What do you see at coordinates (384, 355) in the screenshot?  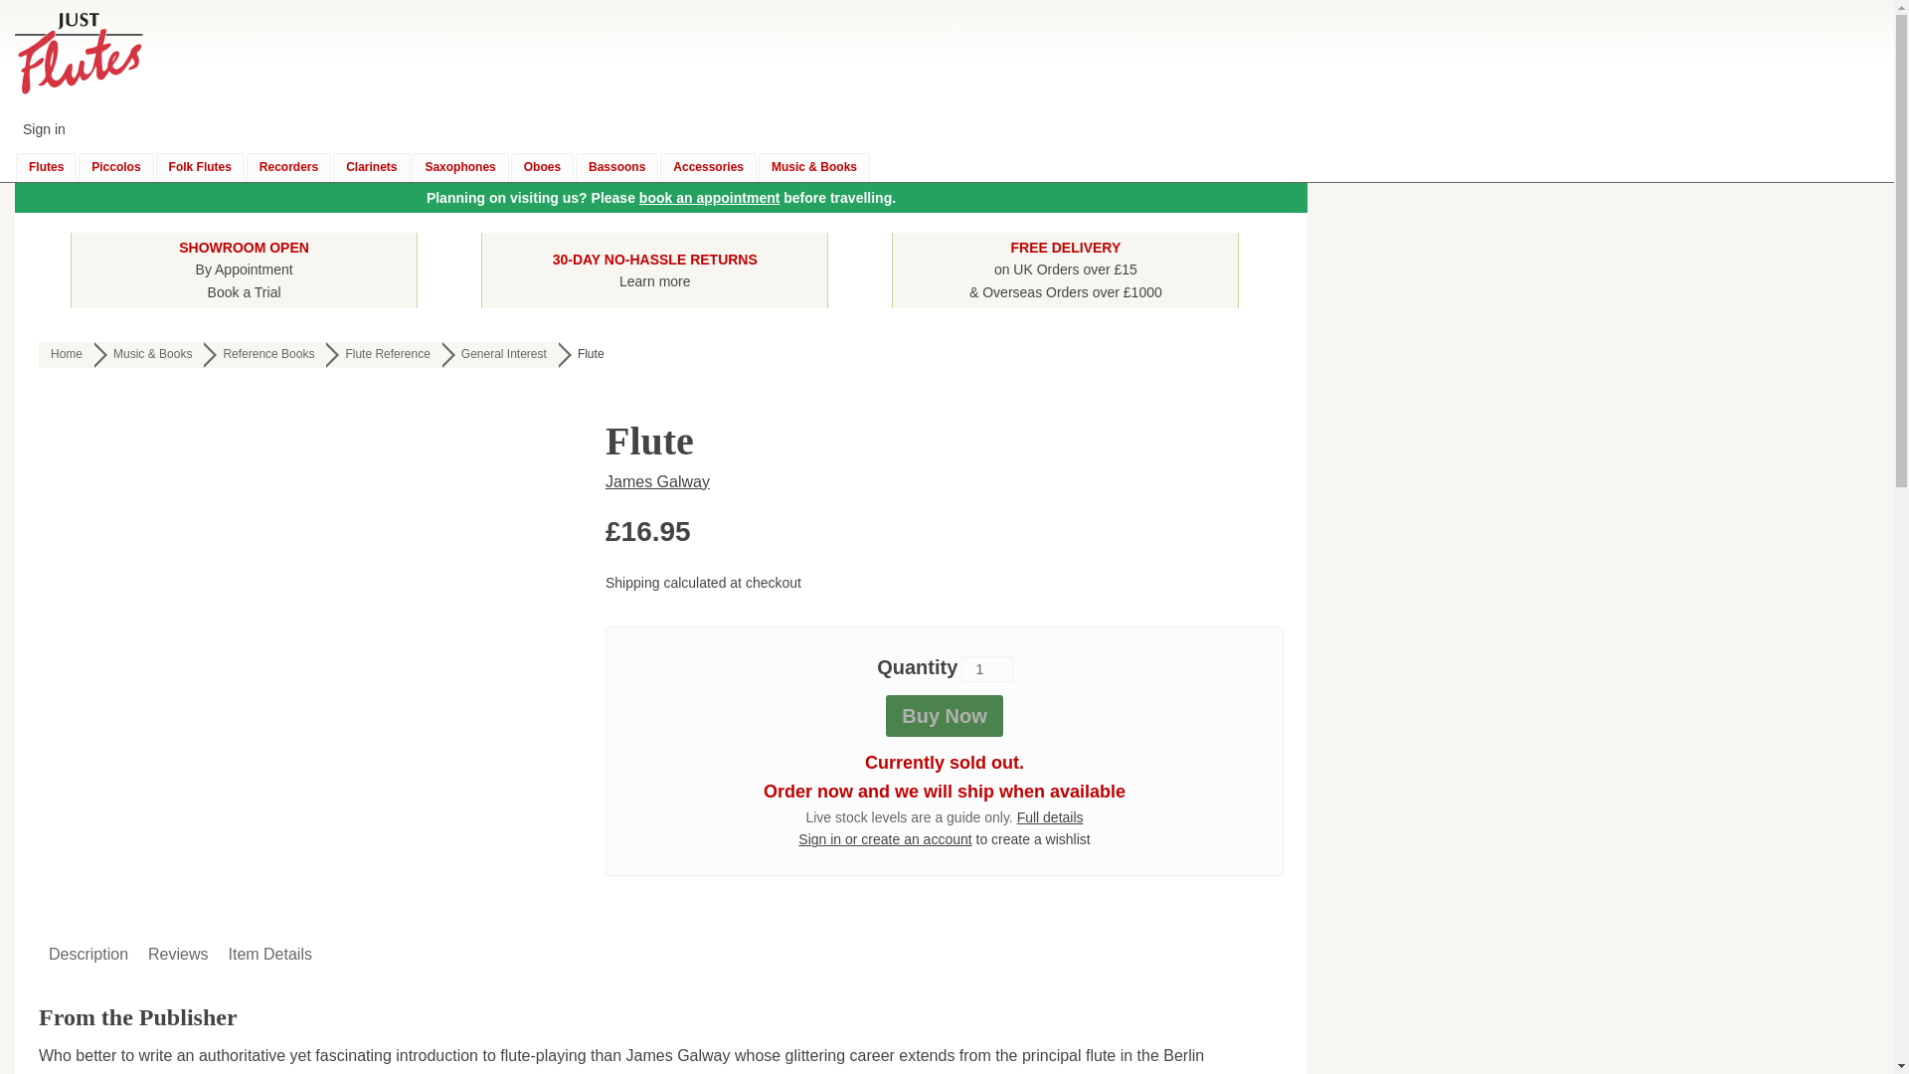 I see `Reference Books` at bounding box center [384, 355].